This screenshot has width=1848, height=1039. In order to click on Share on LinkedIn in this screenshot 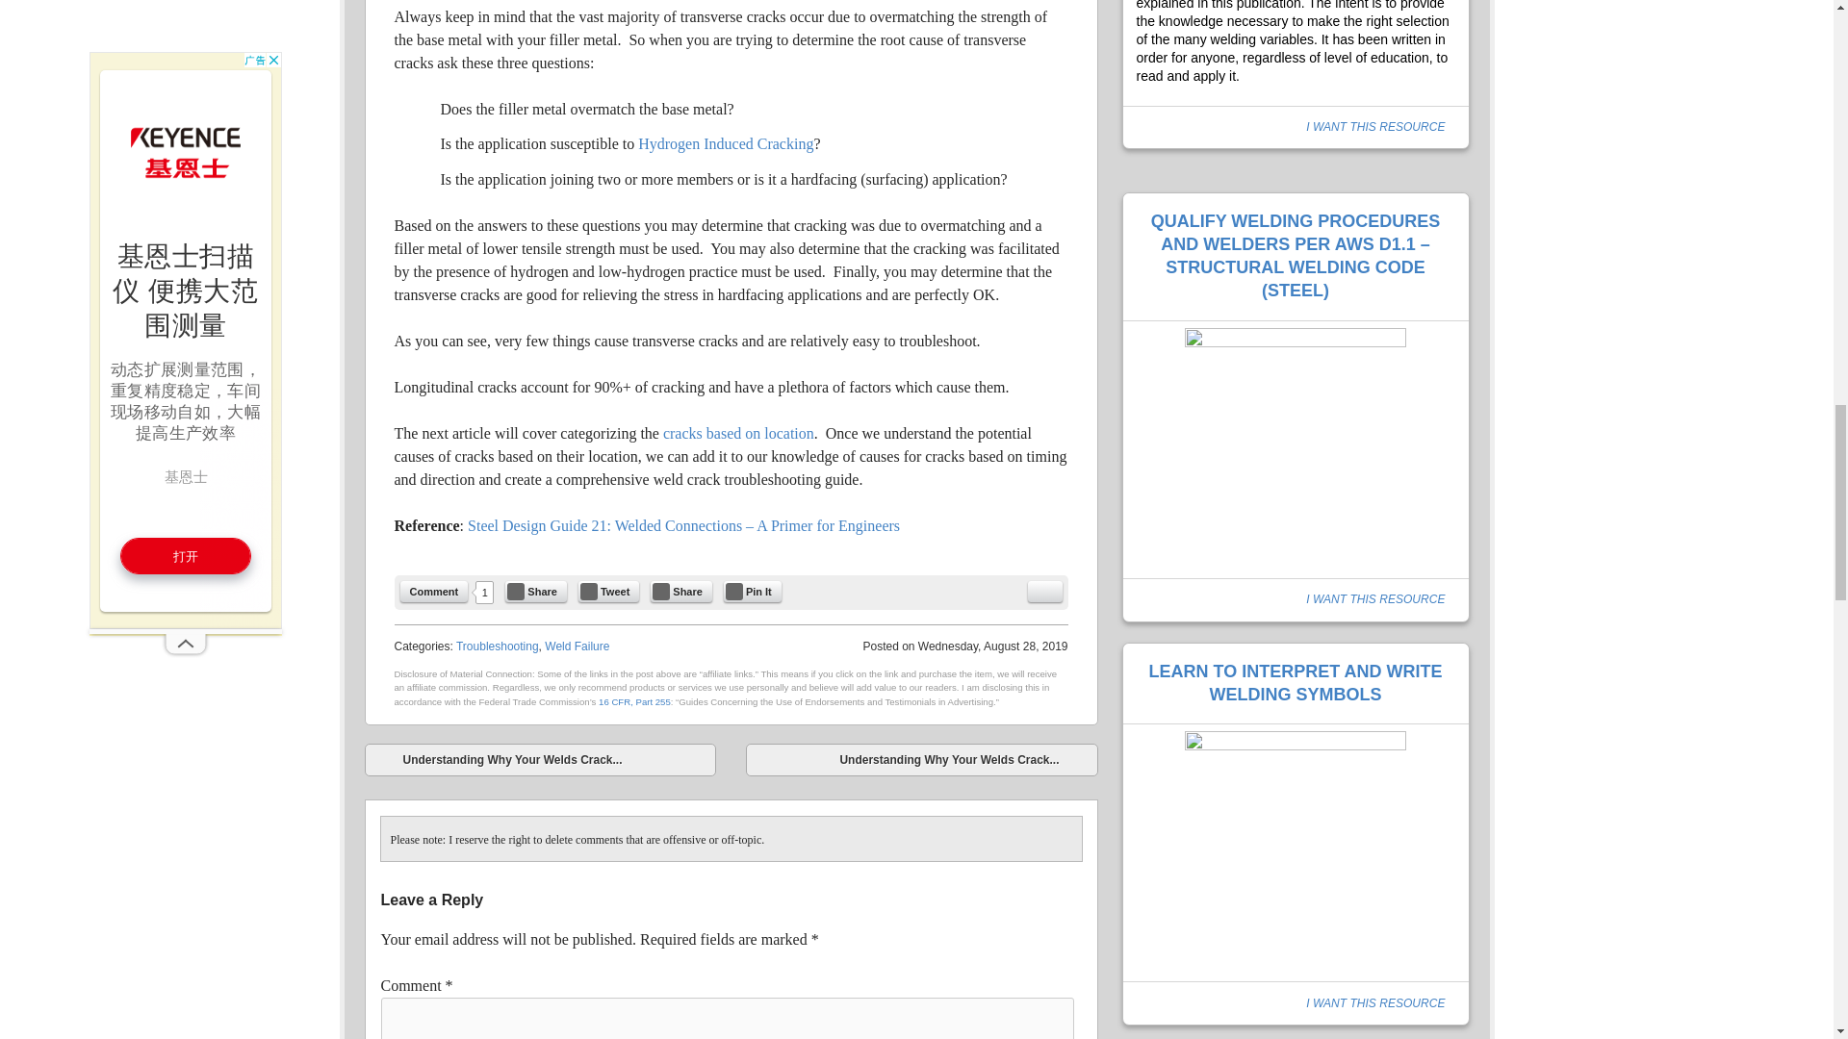, I will do `click(680, 591)`.